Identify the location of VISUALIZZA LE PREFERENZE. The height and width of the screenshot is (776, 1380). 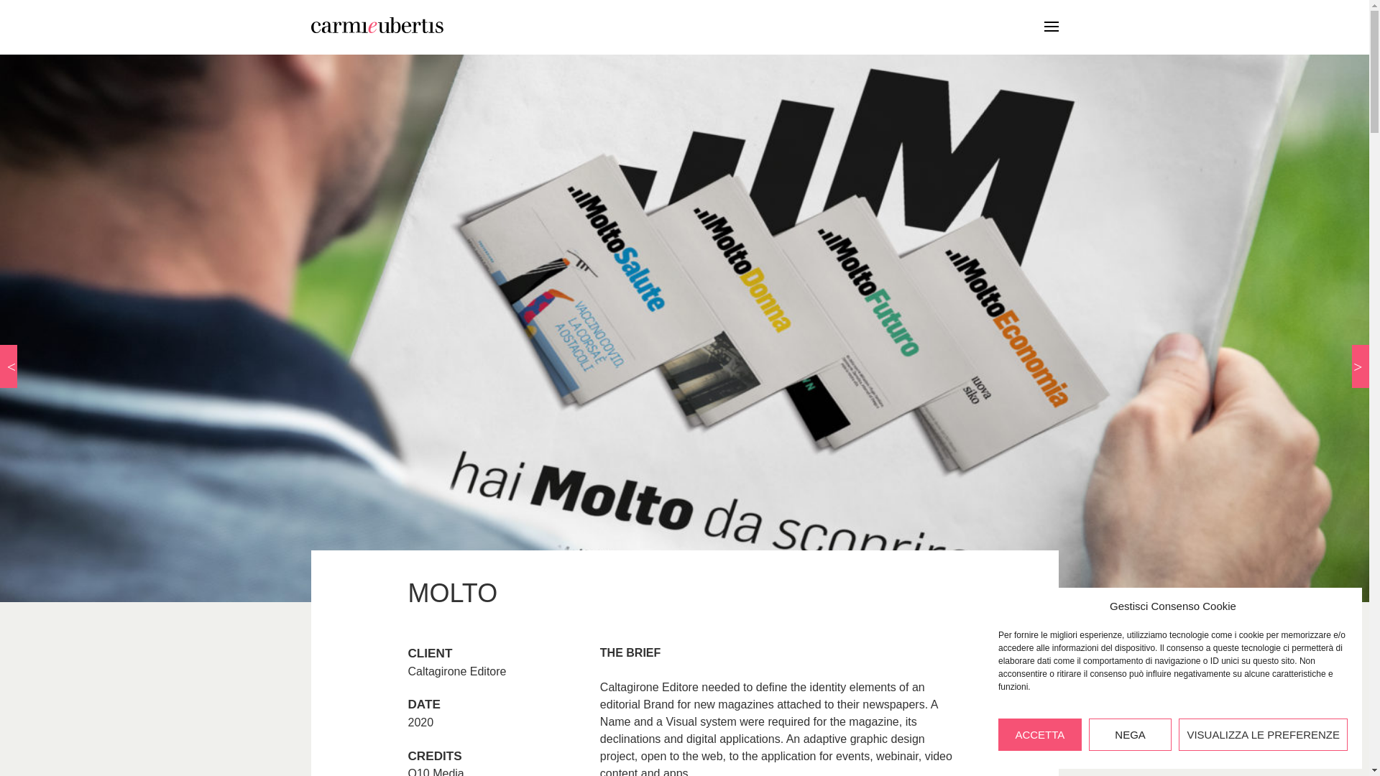
(1263, 734).